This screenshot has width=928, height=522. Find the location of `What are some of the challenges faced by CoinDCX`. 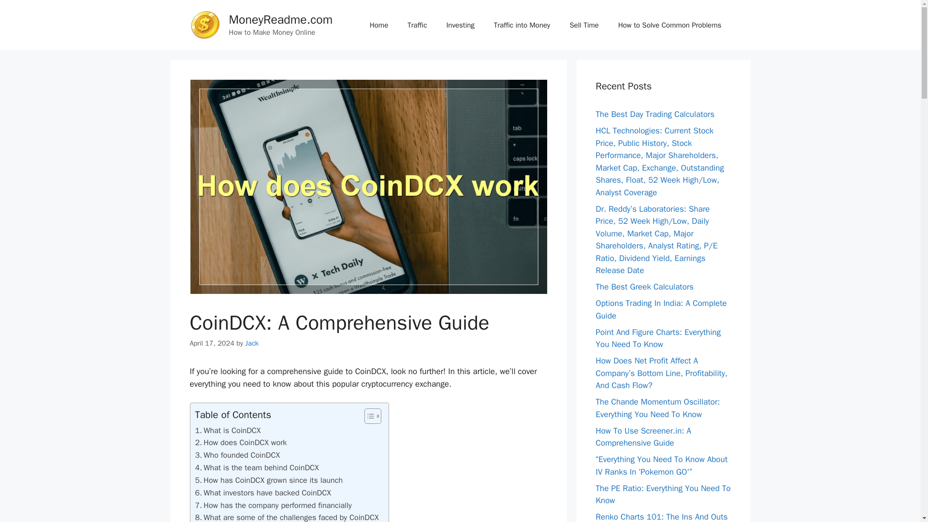

What are some of the challenges faced by CoinDCX is located at coordinates (287, 517).